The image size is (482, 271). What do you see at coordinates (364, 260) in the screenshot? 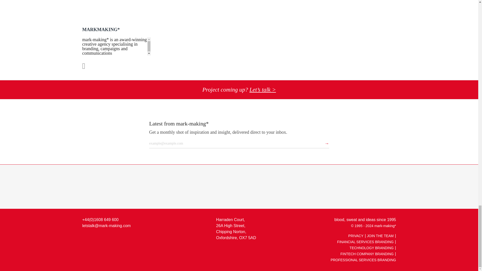
I see `PROFESSIONAL SERVICES BRANDING` at bounding box center [364, 260].